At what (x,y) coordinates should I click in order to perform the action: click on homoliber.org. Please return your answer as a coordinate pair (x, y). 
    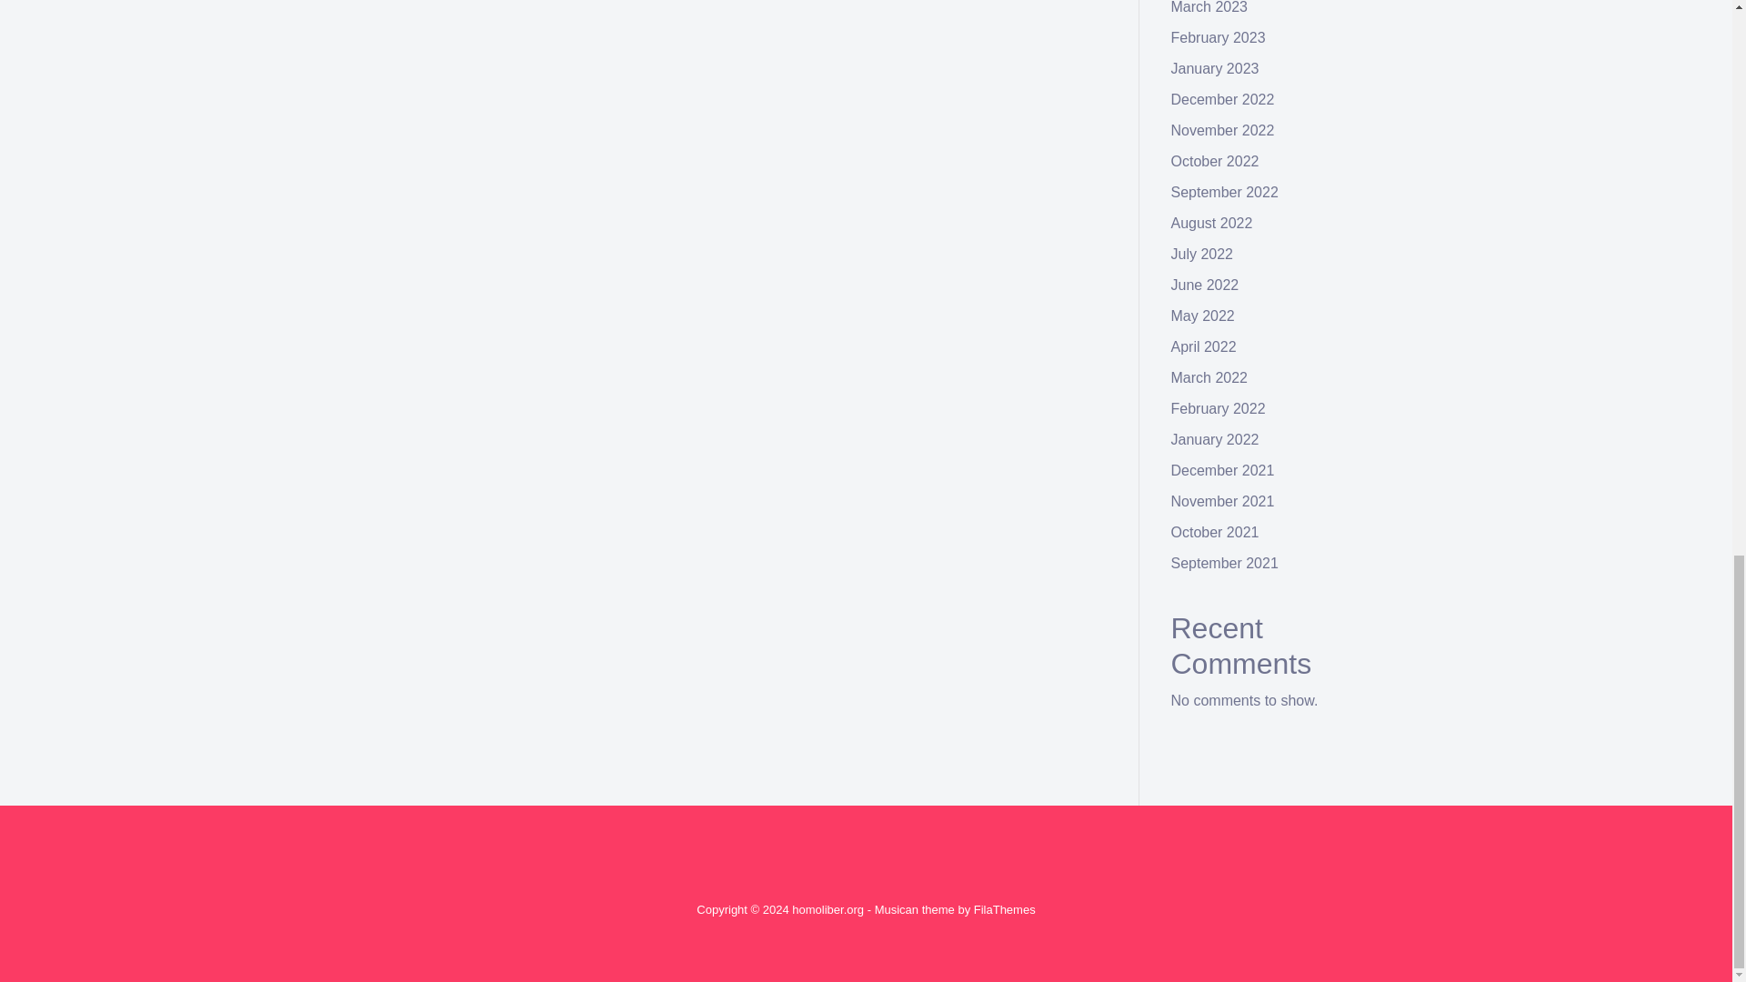
    Looking at the image, I should click on (828, 909).